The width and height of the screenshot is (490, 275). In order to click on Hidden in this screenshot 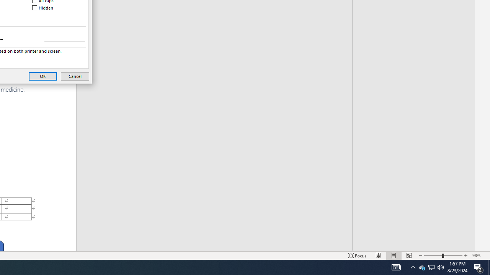, I will do `click(466, 255)`.